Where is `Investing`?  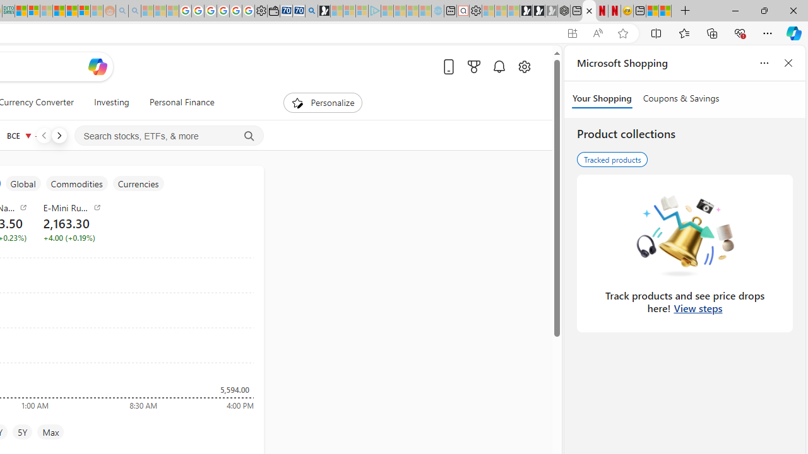 Investing is located at coordinates (111, 102).